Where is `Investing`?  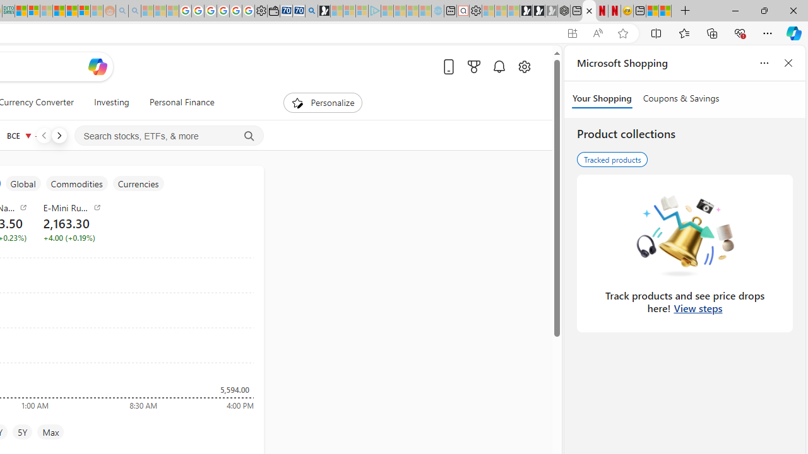 Investing is located at coordinates (111, 102).